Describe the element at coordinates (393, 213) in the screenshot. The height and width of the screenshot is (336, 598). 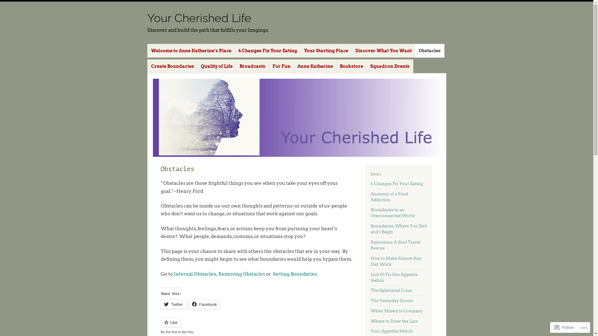
I see `Boundaries in an Overconnected World` at that location.